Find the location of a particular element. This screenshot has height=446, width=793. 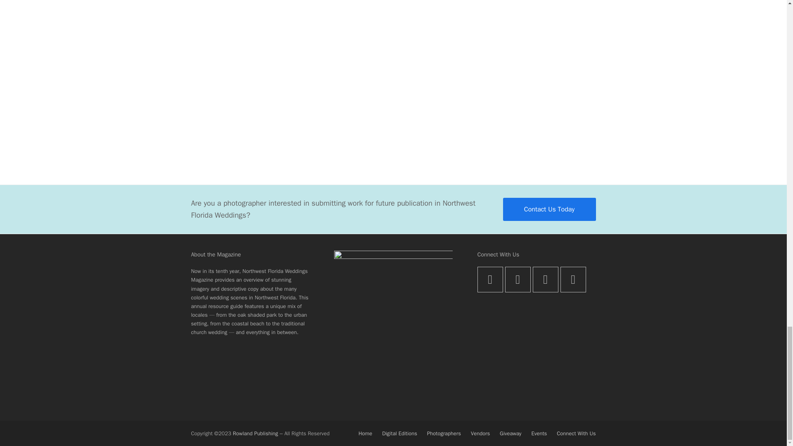

Pinterest is located at coordinates (573, 279).